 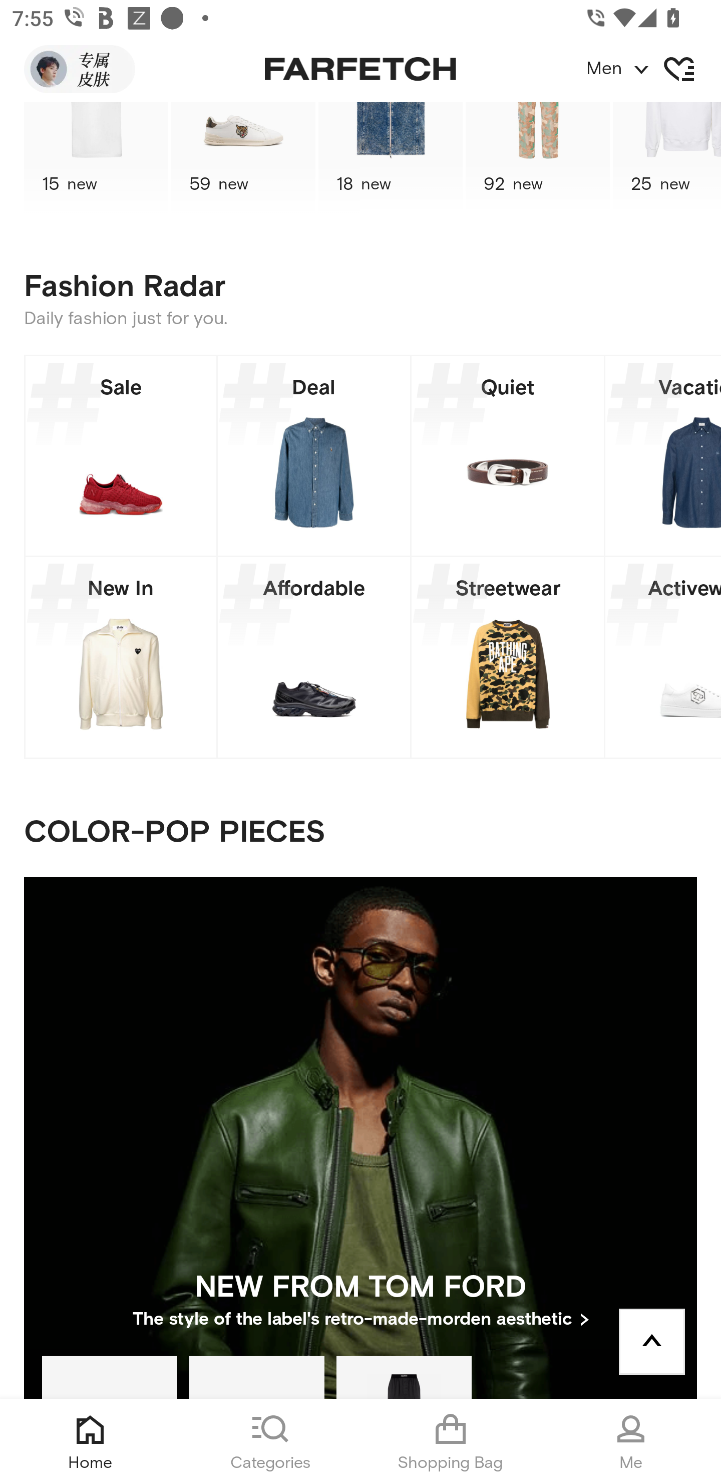 What do you see at coordinates (96, 158) in the screenshot?
I see `Philipp Plein 15  new` at bounding box center [96, 158].